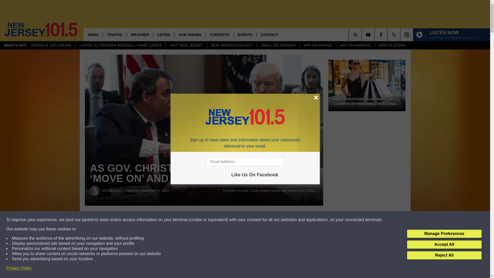  Describe the element at coordinates (120, 45) in the screenshot. I see `LISTEN TO THUNDER BASEBALL HOME GAMES` at that location.